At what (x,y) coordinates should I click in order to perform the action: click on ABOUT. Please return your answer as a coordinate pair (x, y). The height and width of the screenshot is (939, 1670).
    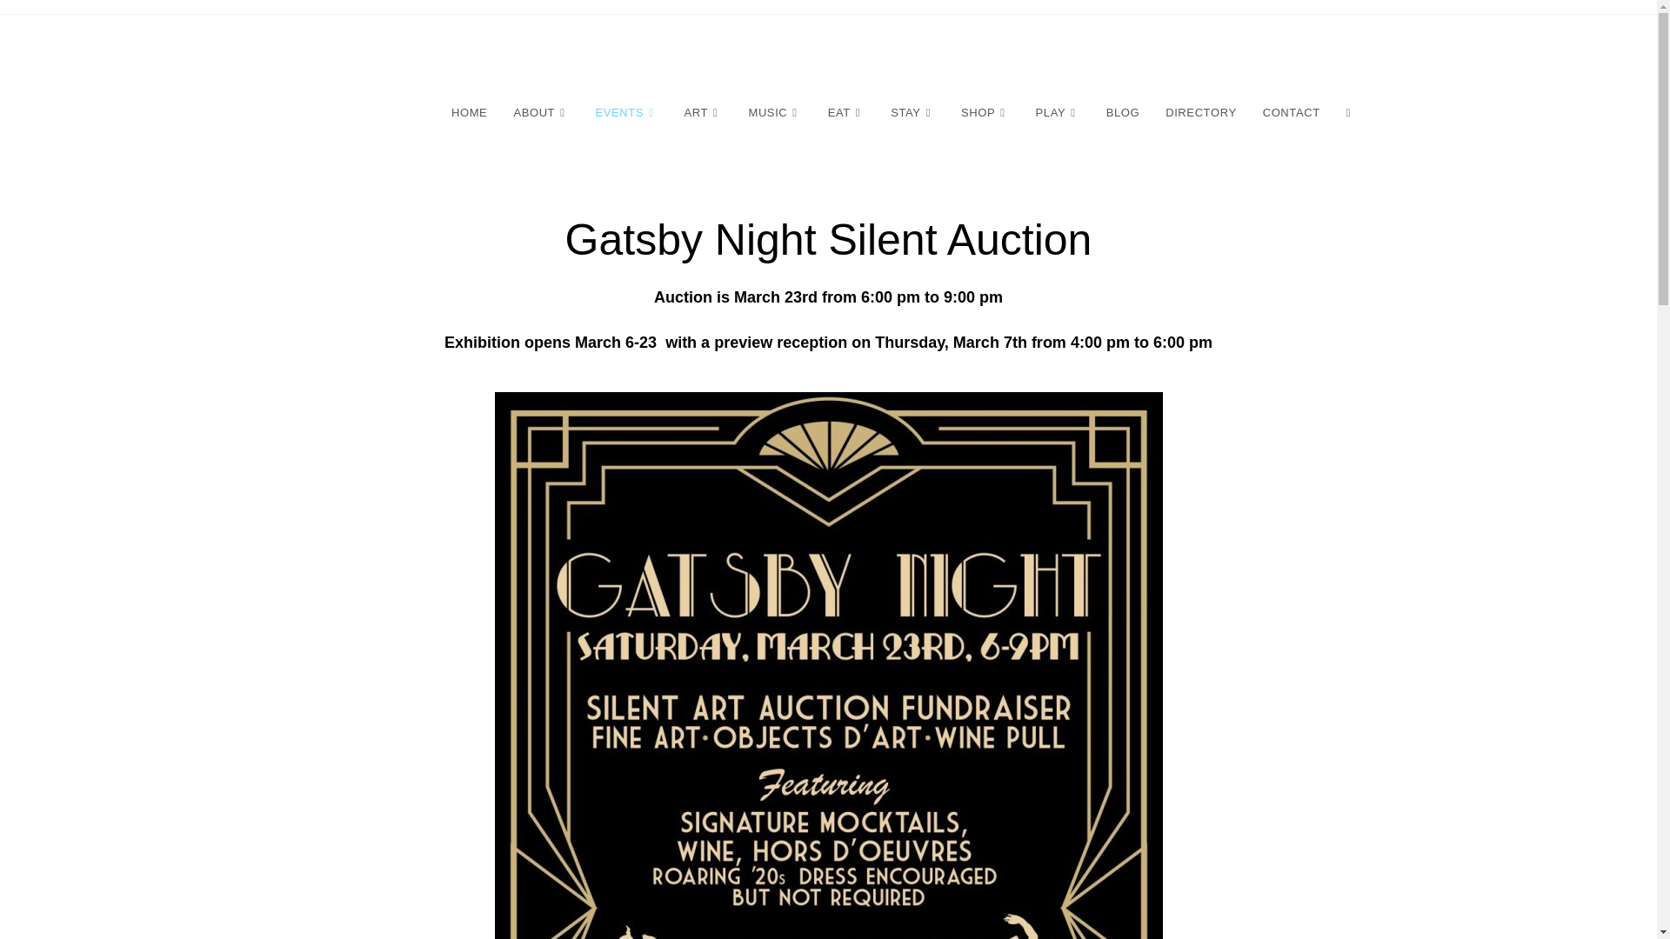
    Looking at the image, I should click on (540, 113).